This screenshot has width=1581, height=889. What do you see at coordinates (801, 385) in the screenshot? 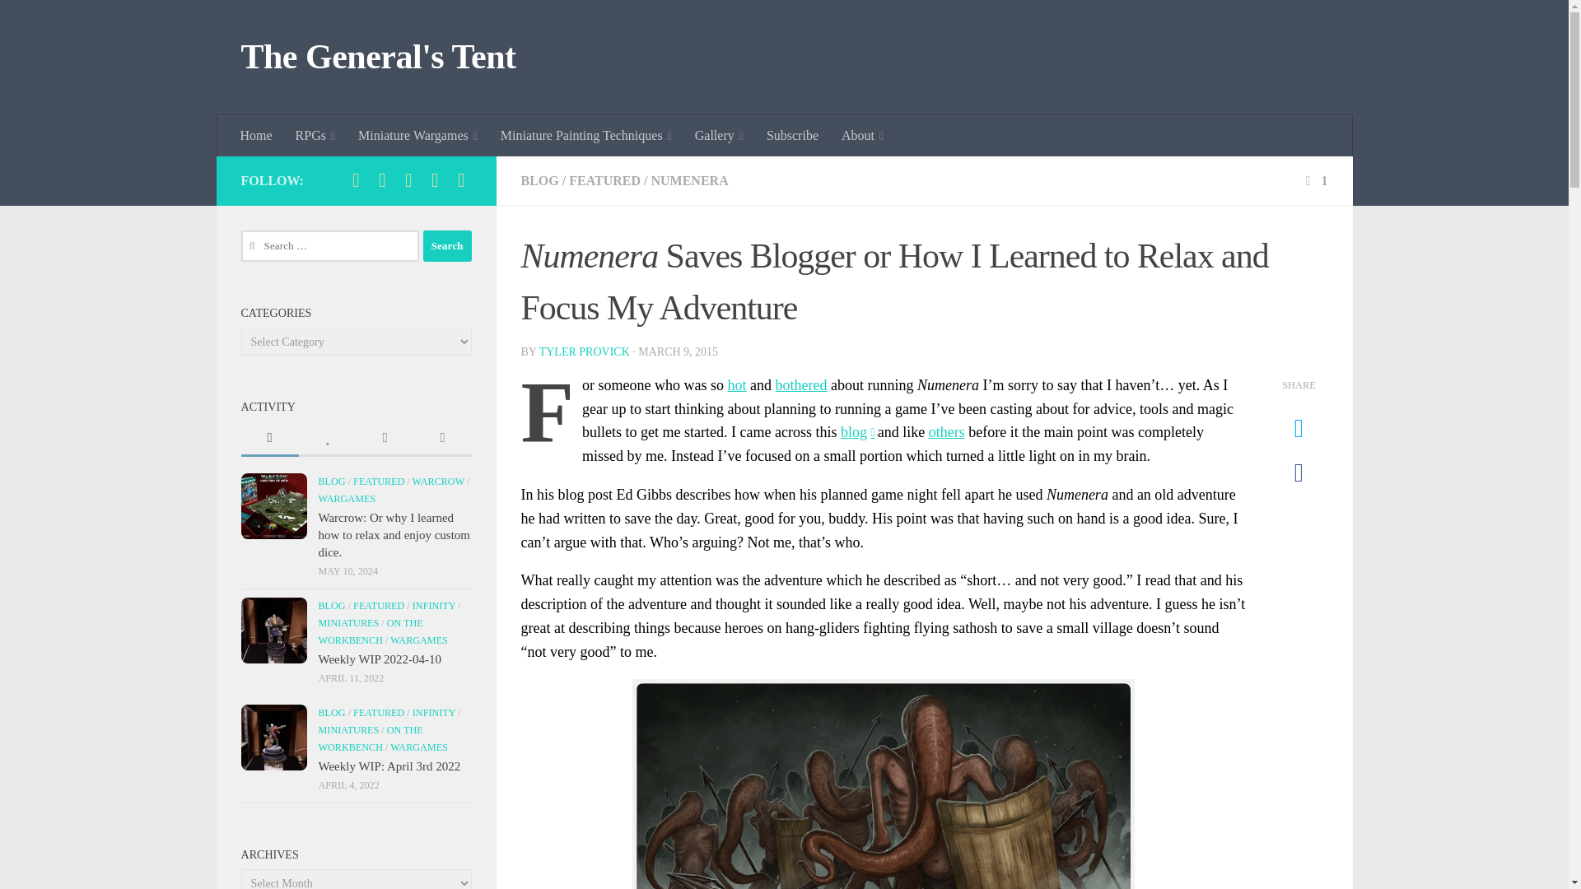
I see `What I Like About: Numenera` at bounding box center [801, 385].